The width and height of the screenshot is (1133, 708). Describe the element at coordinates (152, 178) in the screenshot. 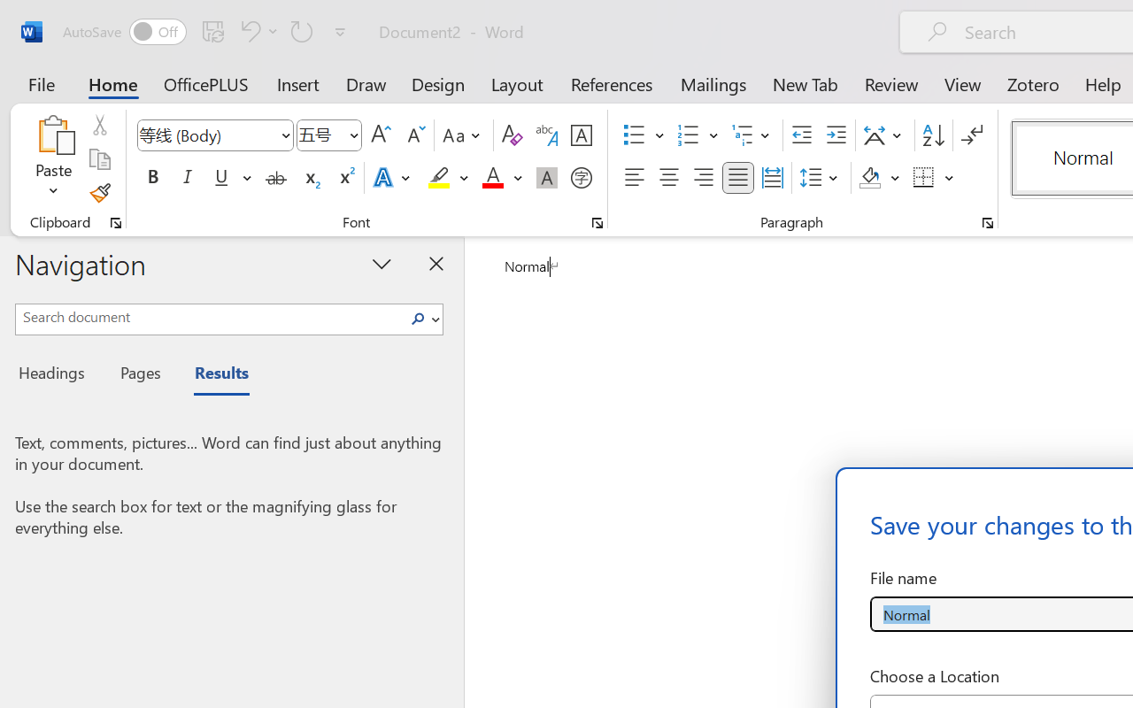

I see `Bold` at that location.